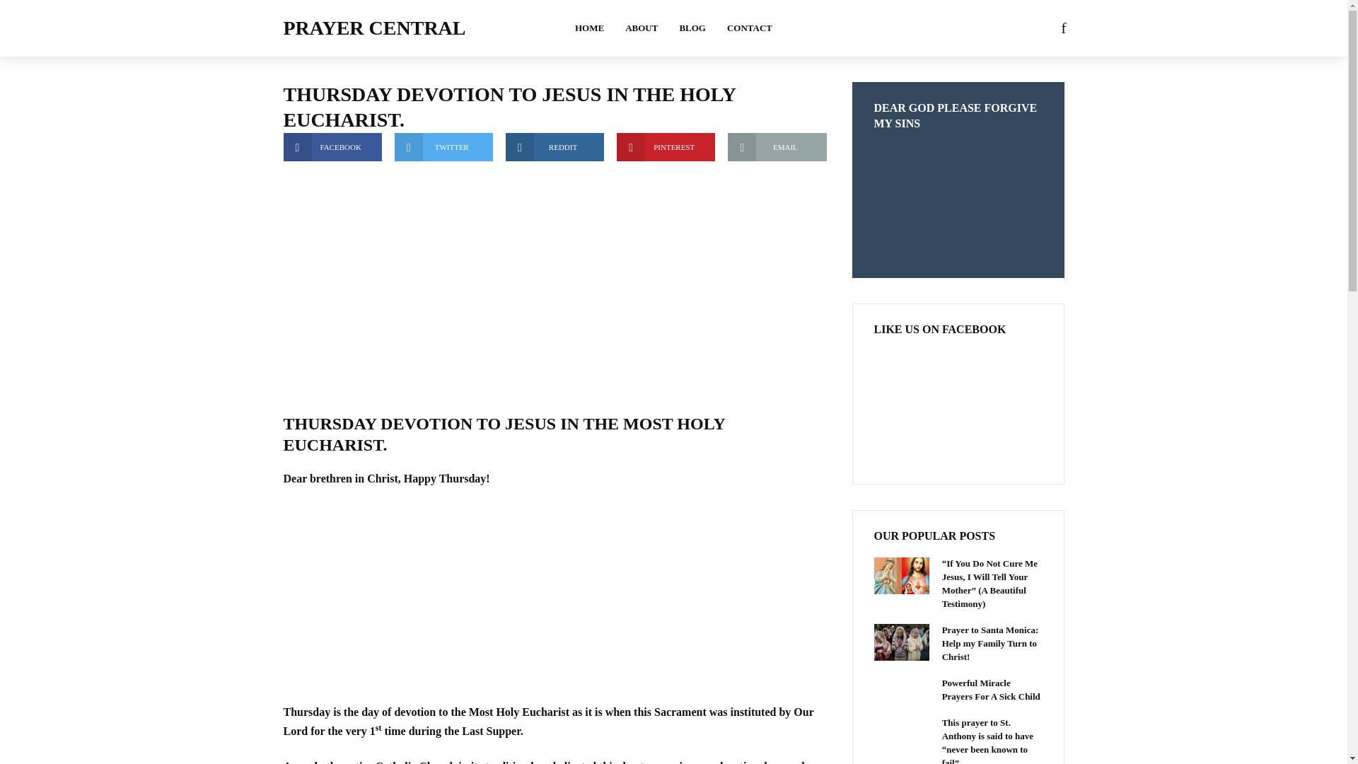 The height and width of the screenshot is (764, 1358). What do you see at coordinates (554, 603) in the screenshot?
I see `Advertisement` at bounding box center [554, 603].